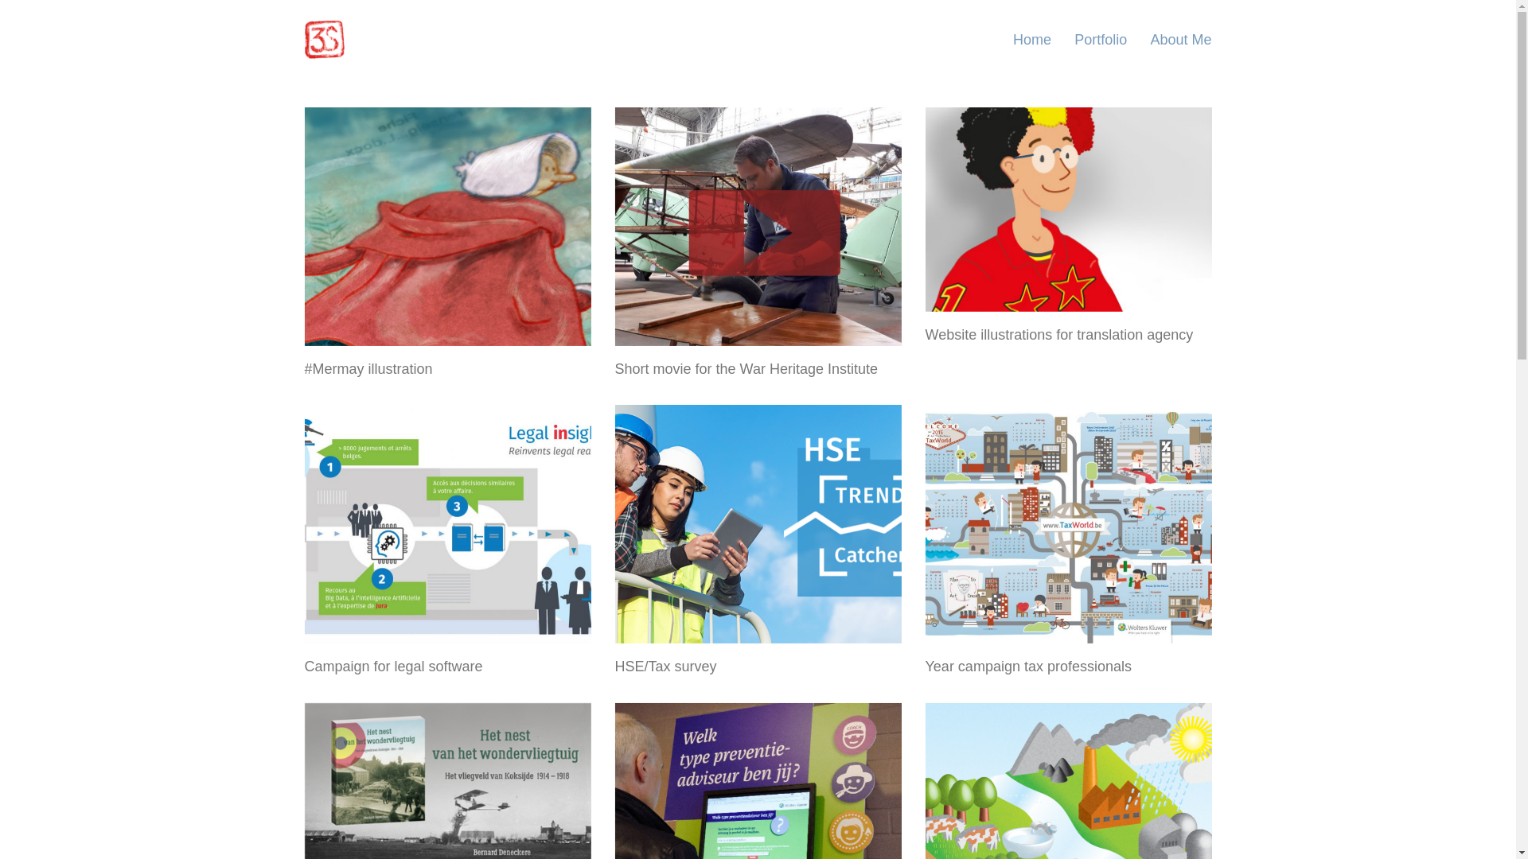  Describe the element at coordinates (1028, 667) in the screenshot. I see `Year campaign tax professionals` at that location.